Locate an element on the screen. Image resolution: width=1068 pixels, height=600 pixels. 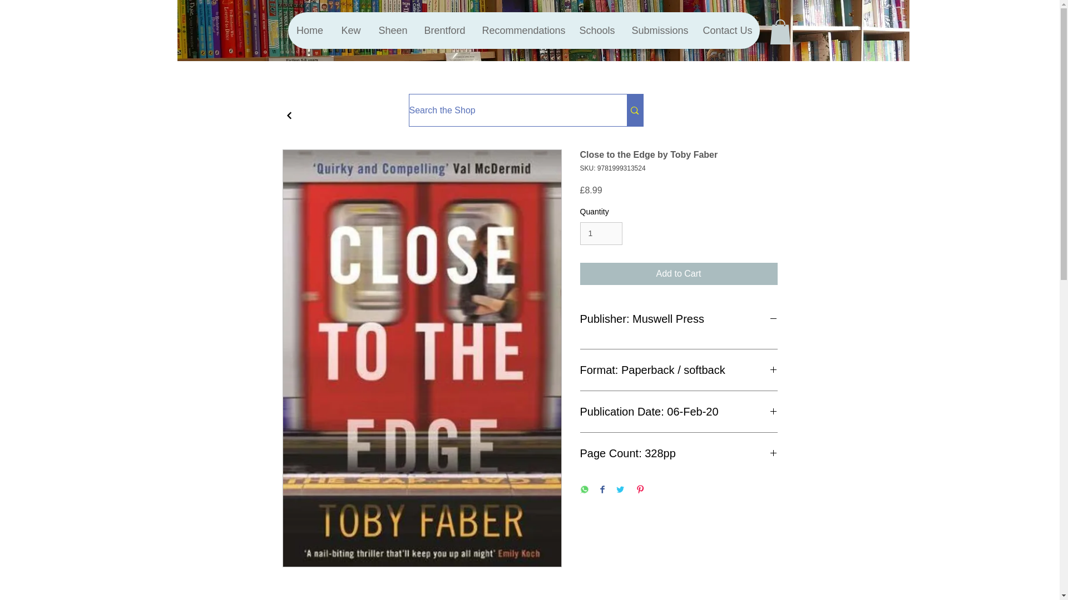
Publication Date: 06-Feb-20 is located at coordinates (679, 411).